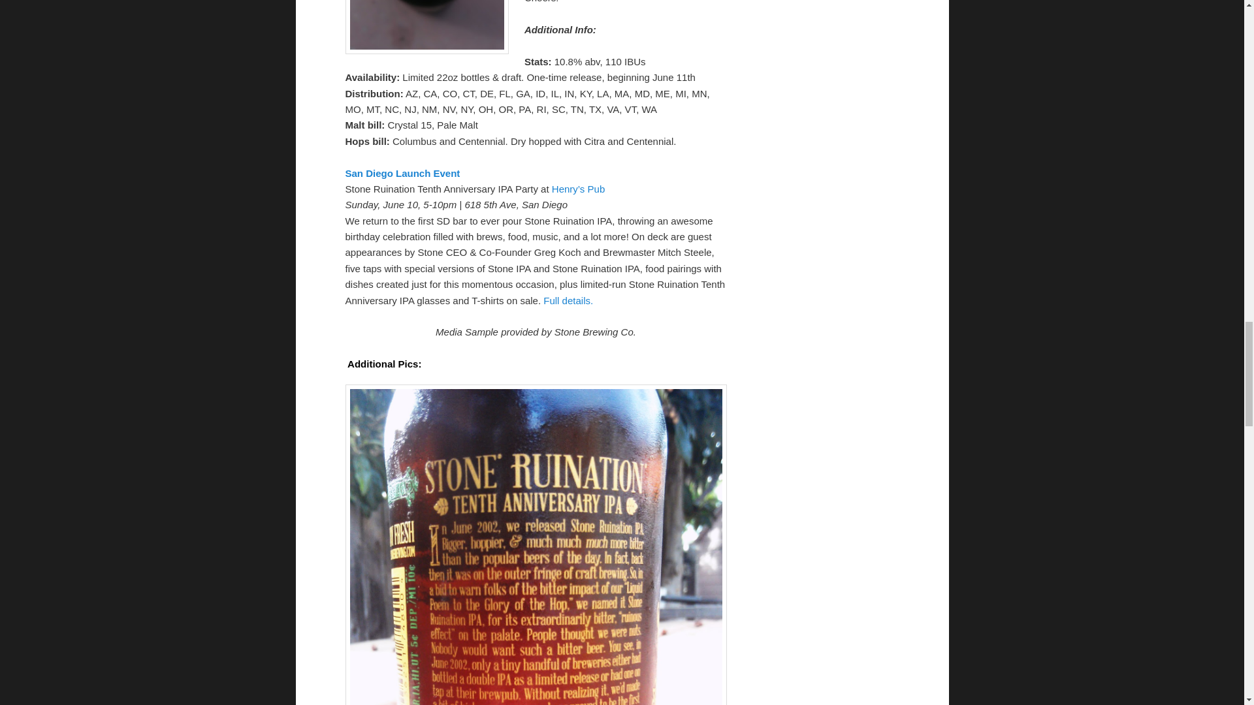 The image size is (1254, 705). What do you see at coordinates (568, 300) in the screenshot?
I see `Stone Ruination Tenth Anniversary IPA` at bounding box center [568, 300].